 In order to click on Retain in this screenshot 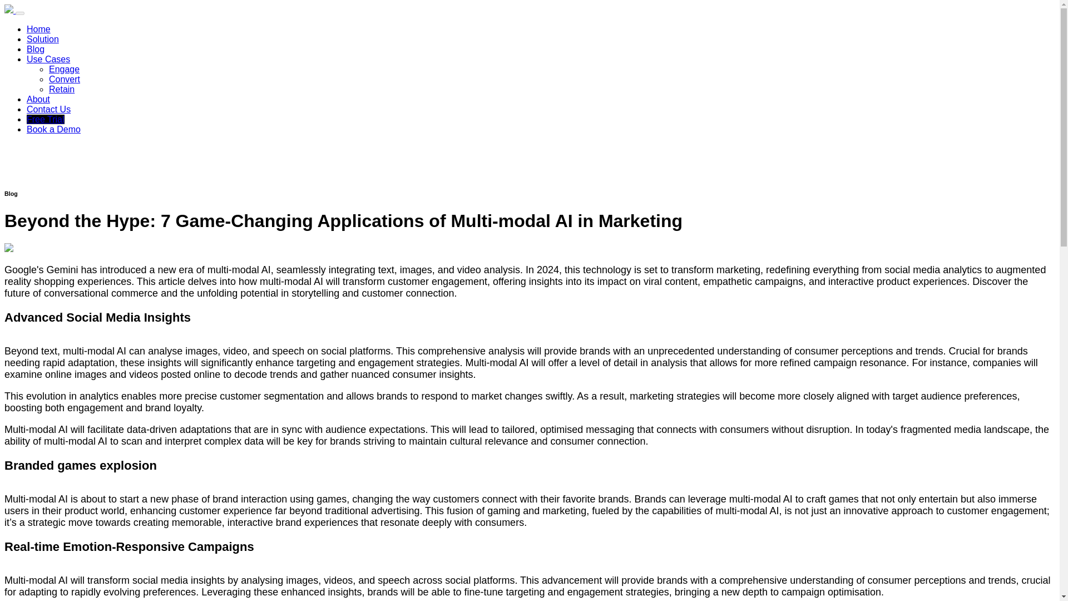, I will do `click(62, 89)`.